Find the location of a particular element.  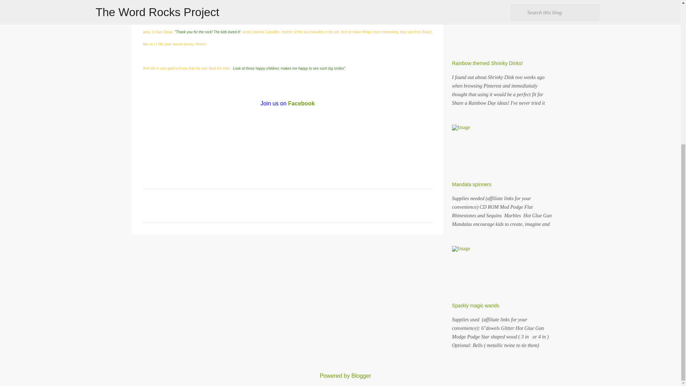

Mandala spinners is located at coordinates (472, 184).